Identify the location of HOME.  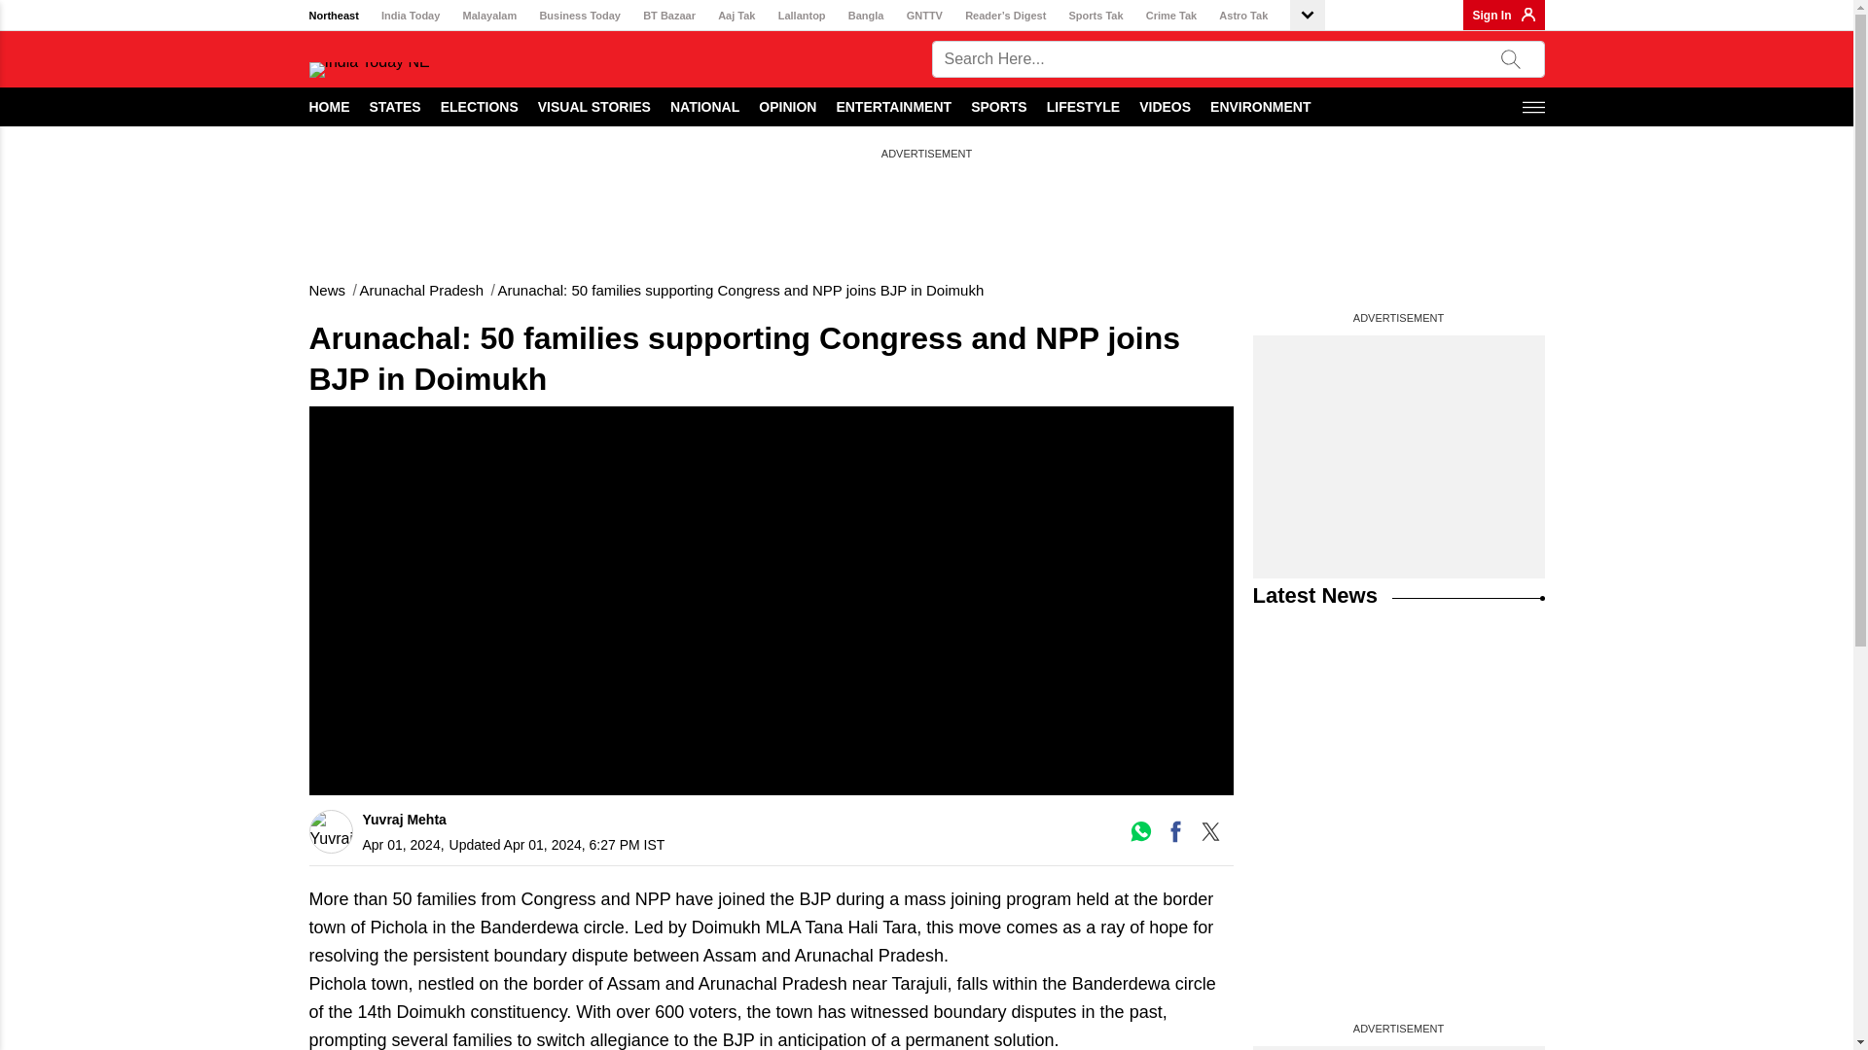
(330, 106).